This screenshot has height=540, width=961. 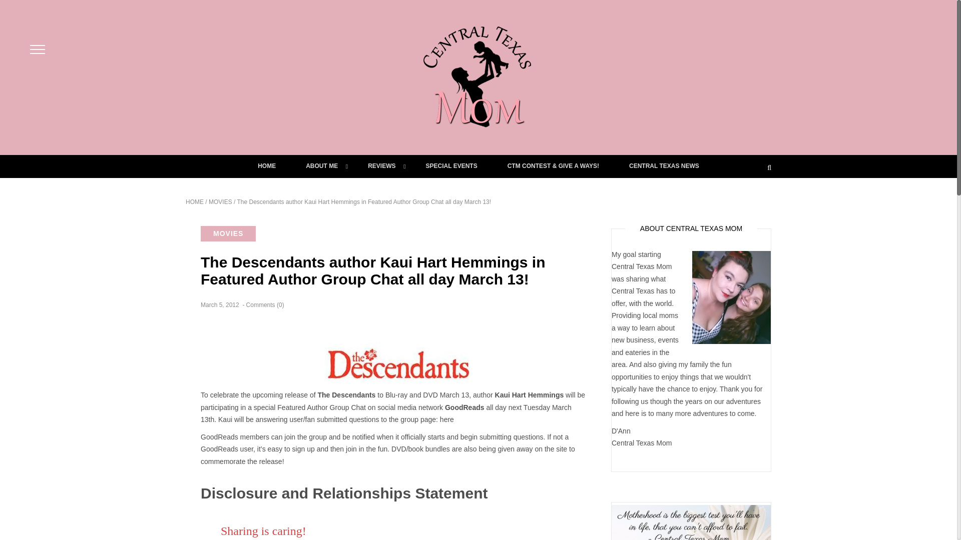 I want to click on Email This, so click(x=267, y=539).